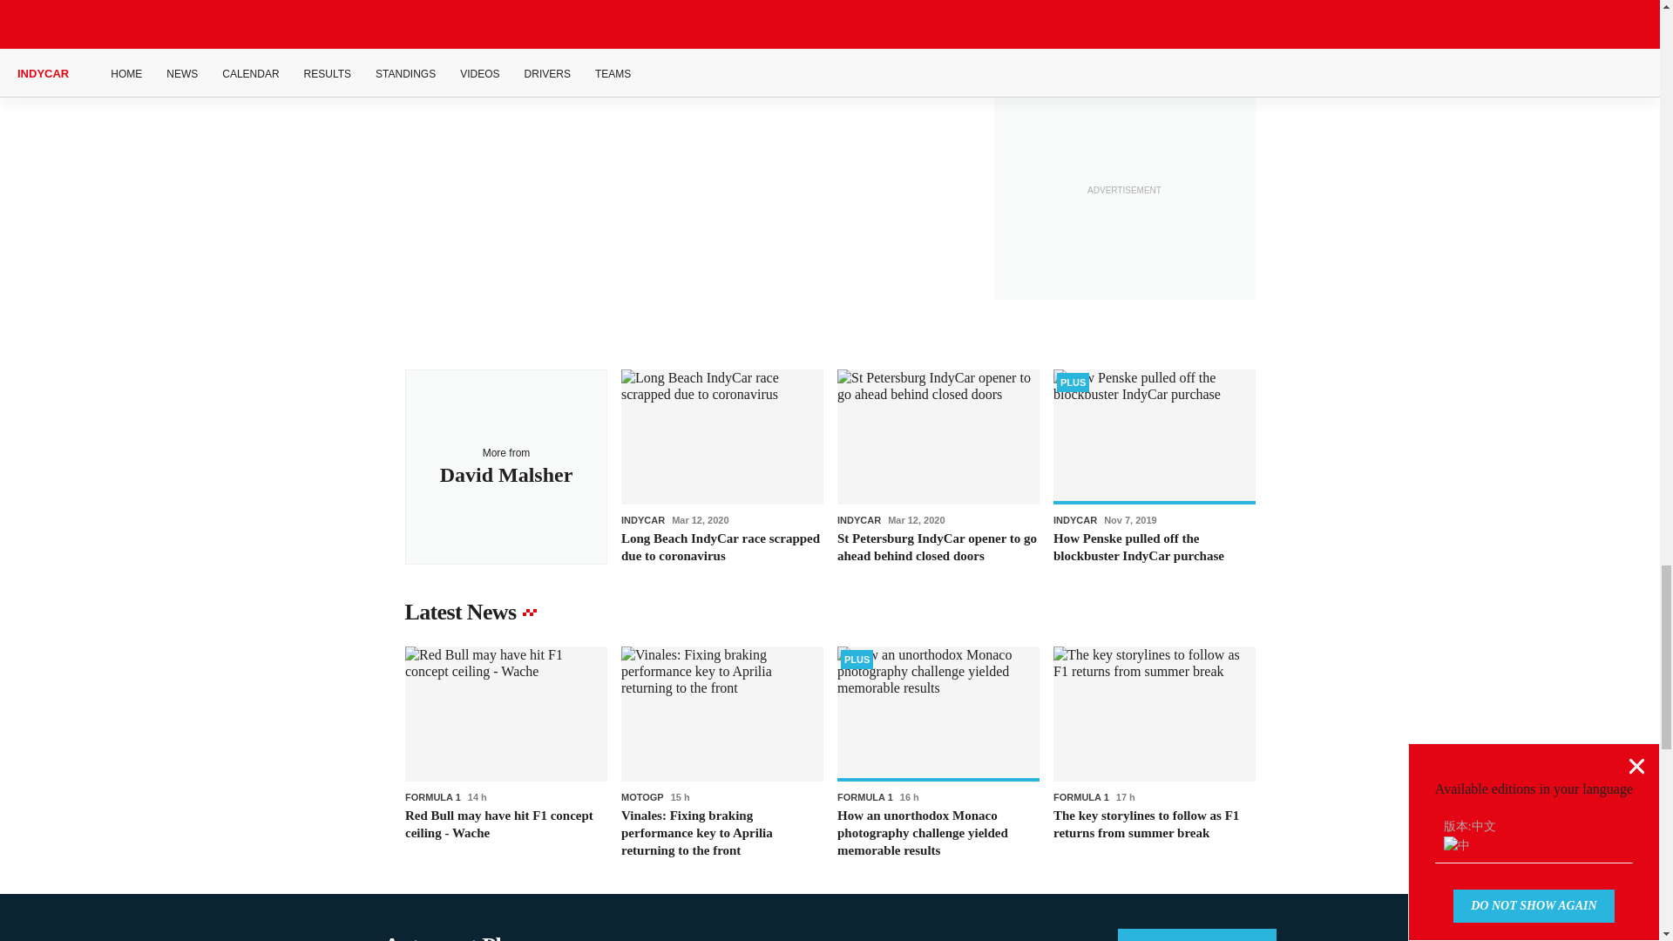  I want to click on Long Beach IndyCar race scrapped due to coronavirus, so click(721, 467).